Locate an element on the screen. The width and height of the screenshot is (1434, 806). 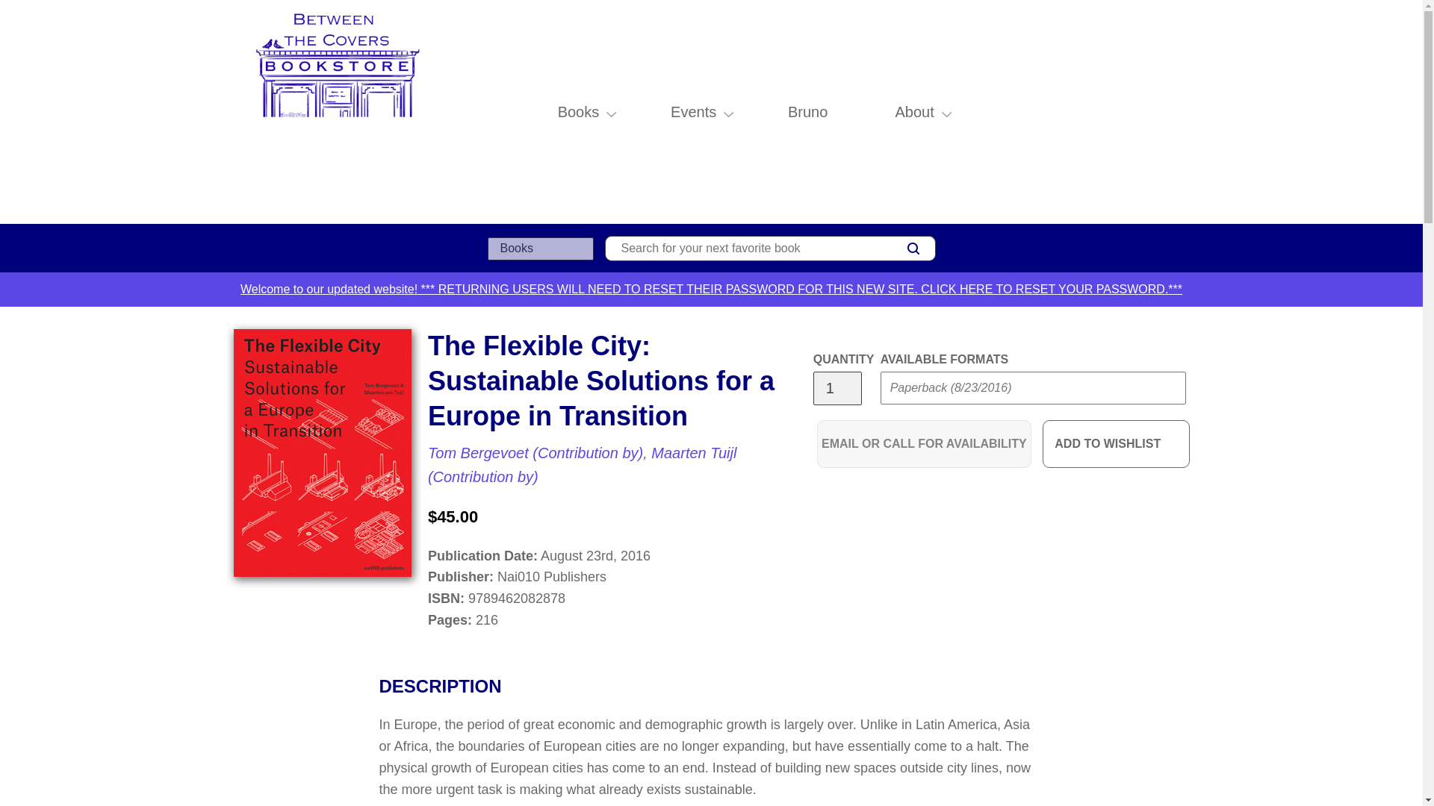
Wishlists is located at coordinates (1150, 112).